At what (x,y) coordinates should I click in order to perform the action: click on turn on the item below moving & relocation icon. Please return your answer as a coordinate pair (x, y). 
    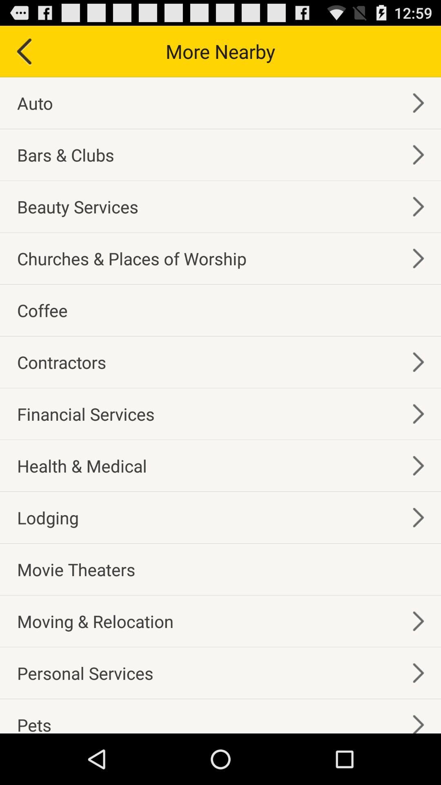
    Looking at the image, I should click on (85, 673).